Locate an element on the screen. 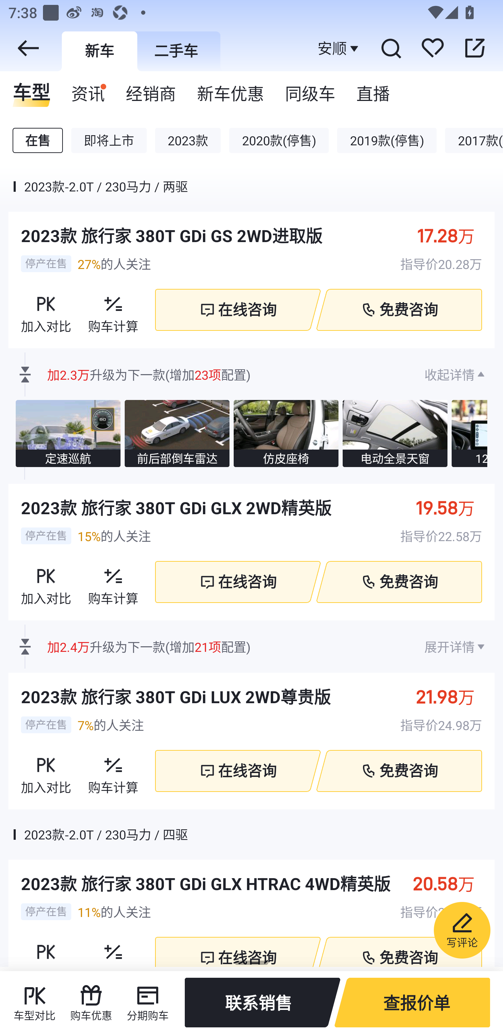 The width and height of the screenshot is (503, 1034). 在线咨询 is located at coordinates (238, 582).